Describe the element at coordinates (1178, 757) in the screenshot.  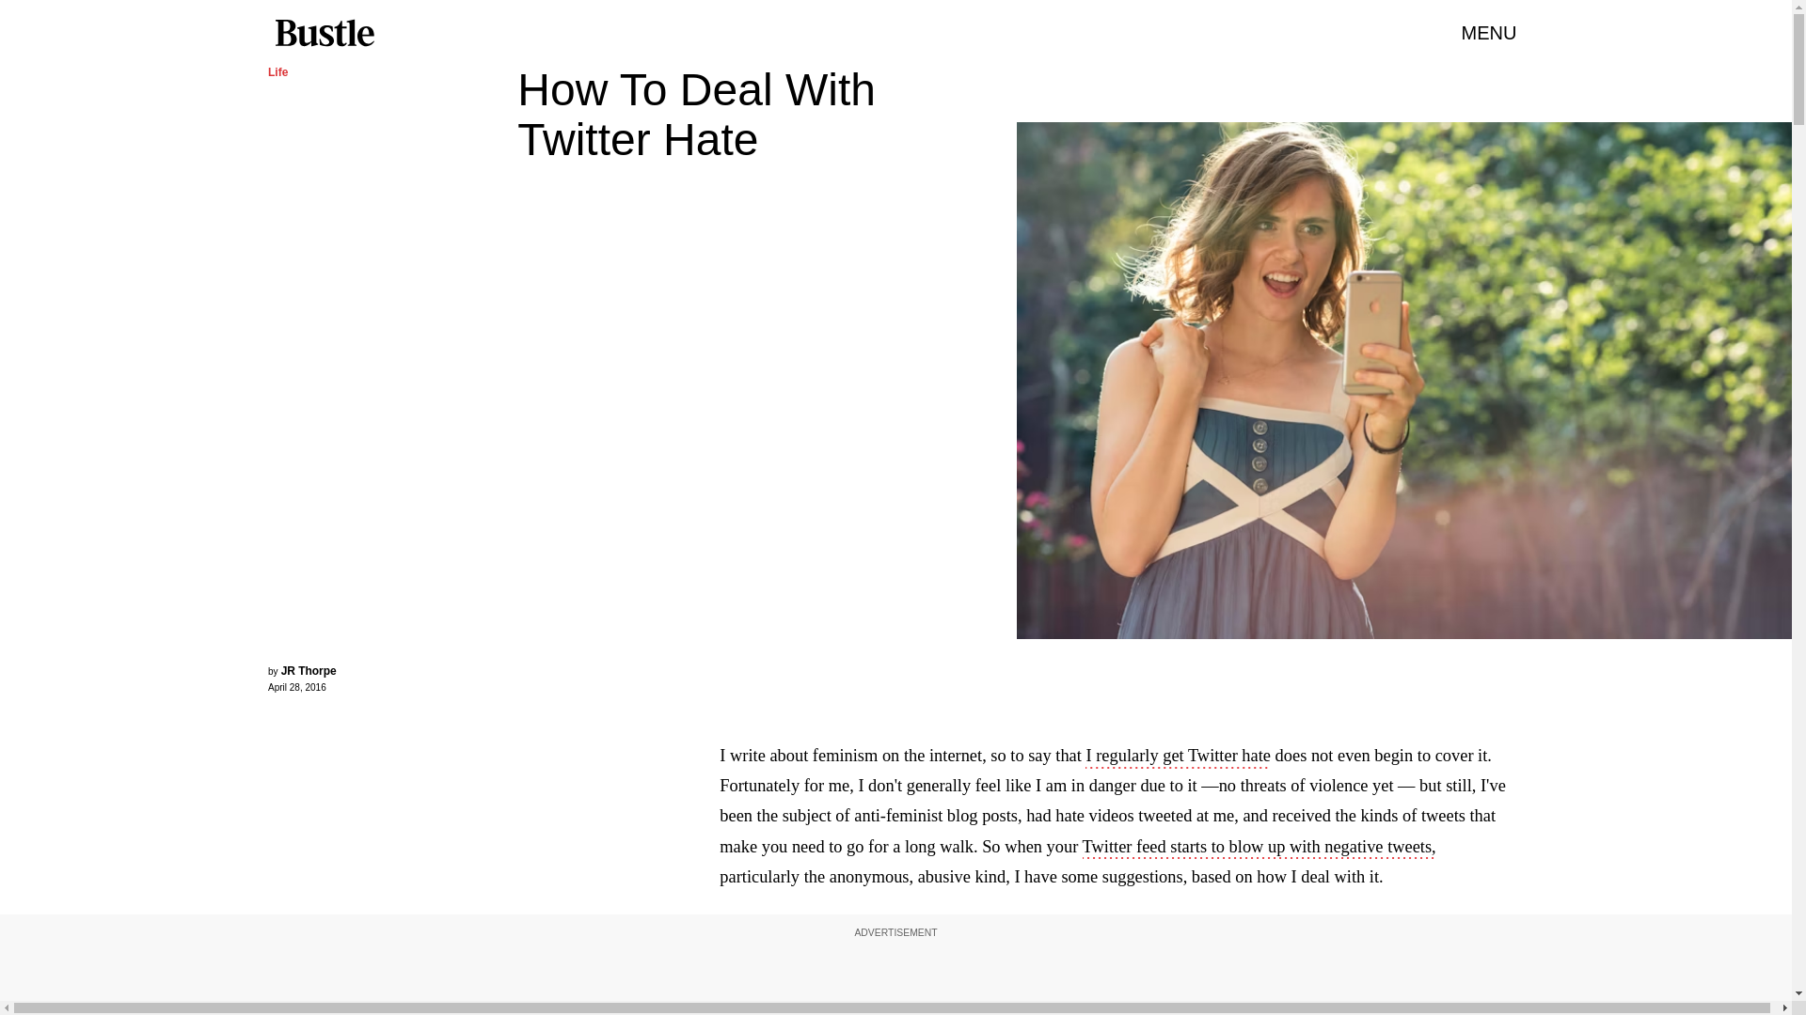
I see `I regularly get Twitter hate` at that location.